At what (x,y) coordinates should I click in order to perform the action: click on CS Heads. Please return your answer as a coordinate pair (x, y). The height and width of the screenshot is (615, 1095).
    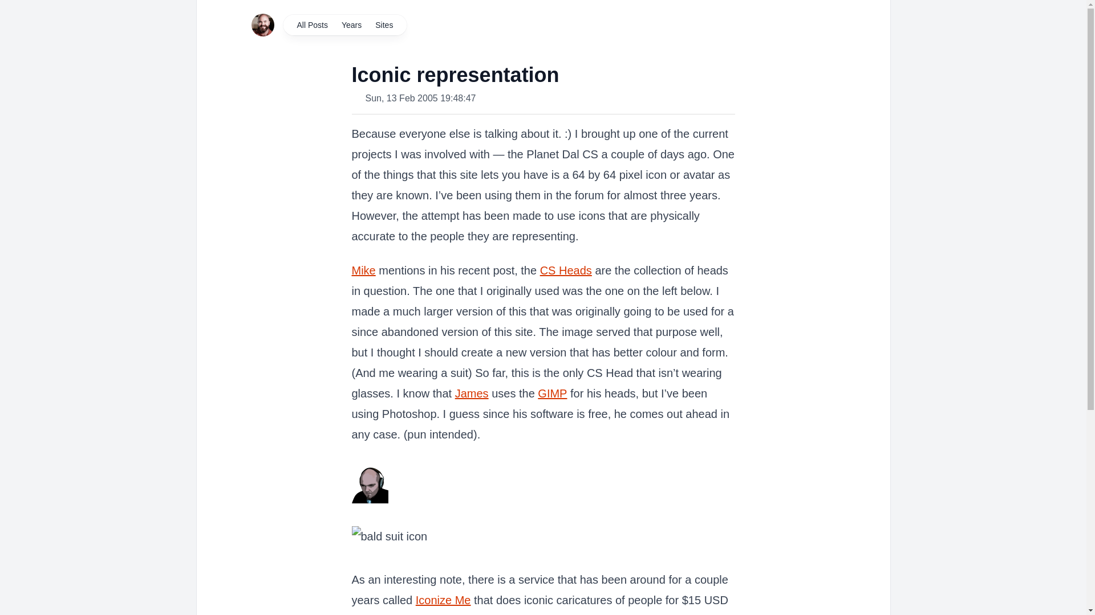
    Looking at the image, I should click on (566, 270).